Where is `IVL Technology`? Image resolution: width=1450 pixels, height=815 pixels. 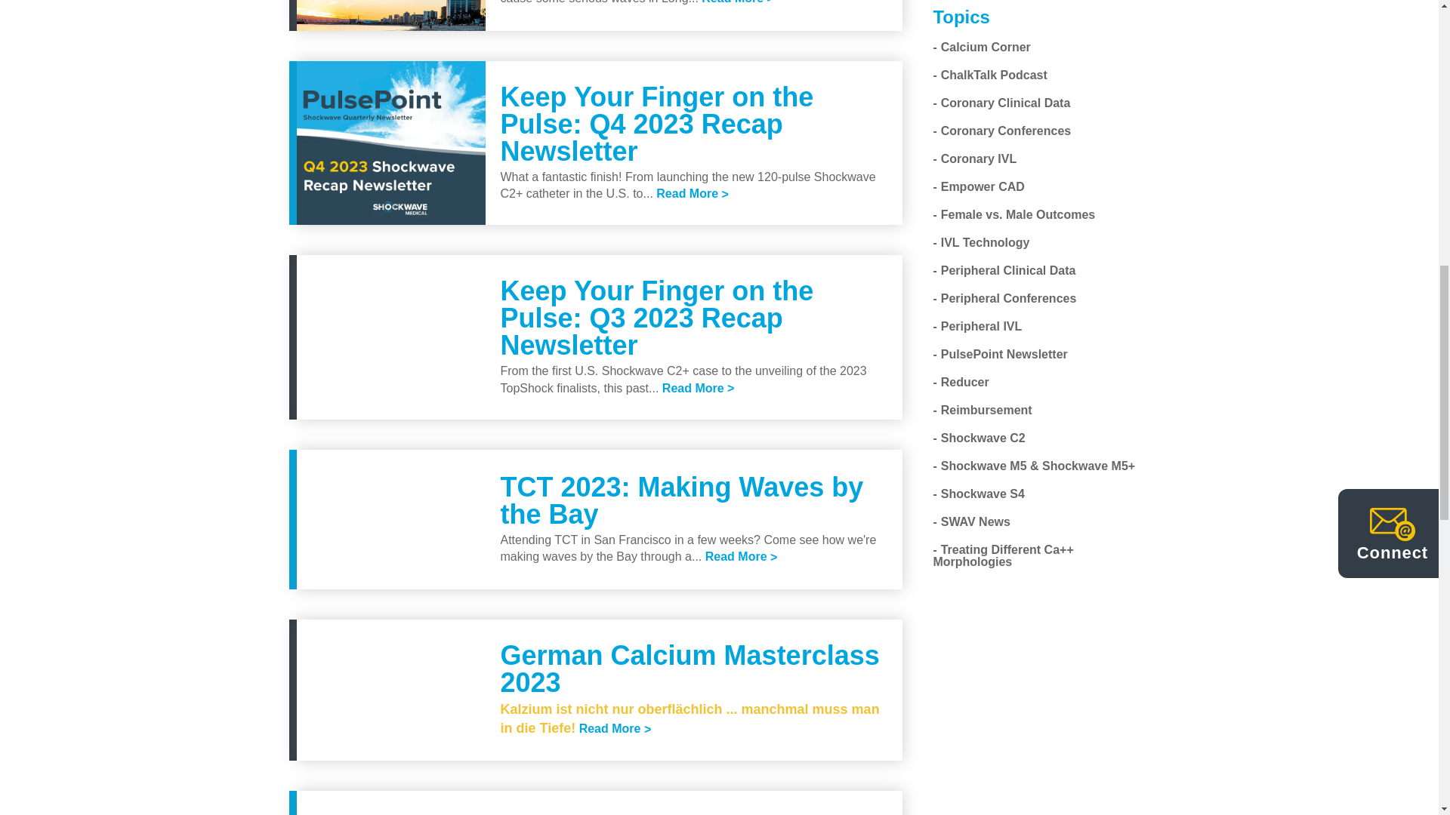
IVL Technology is located at coordinates (980, 243).